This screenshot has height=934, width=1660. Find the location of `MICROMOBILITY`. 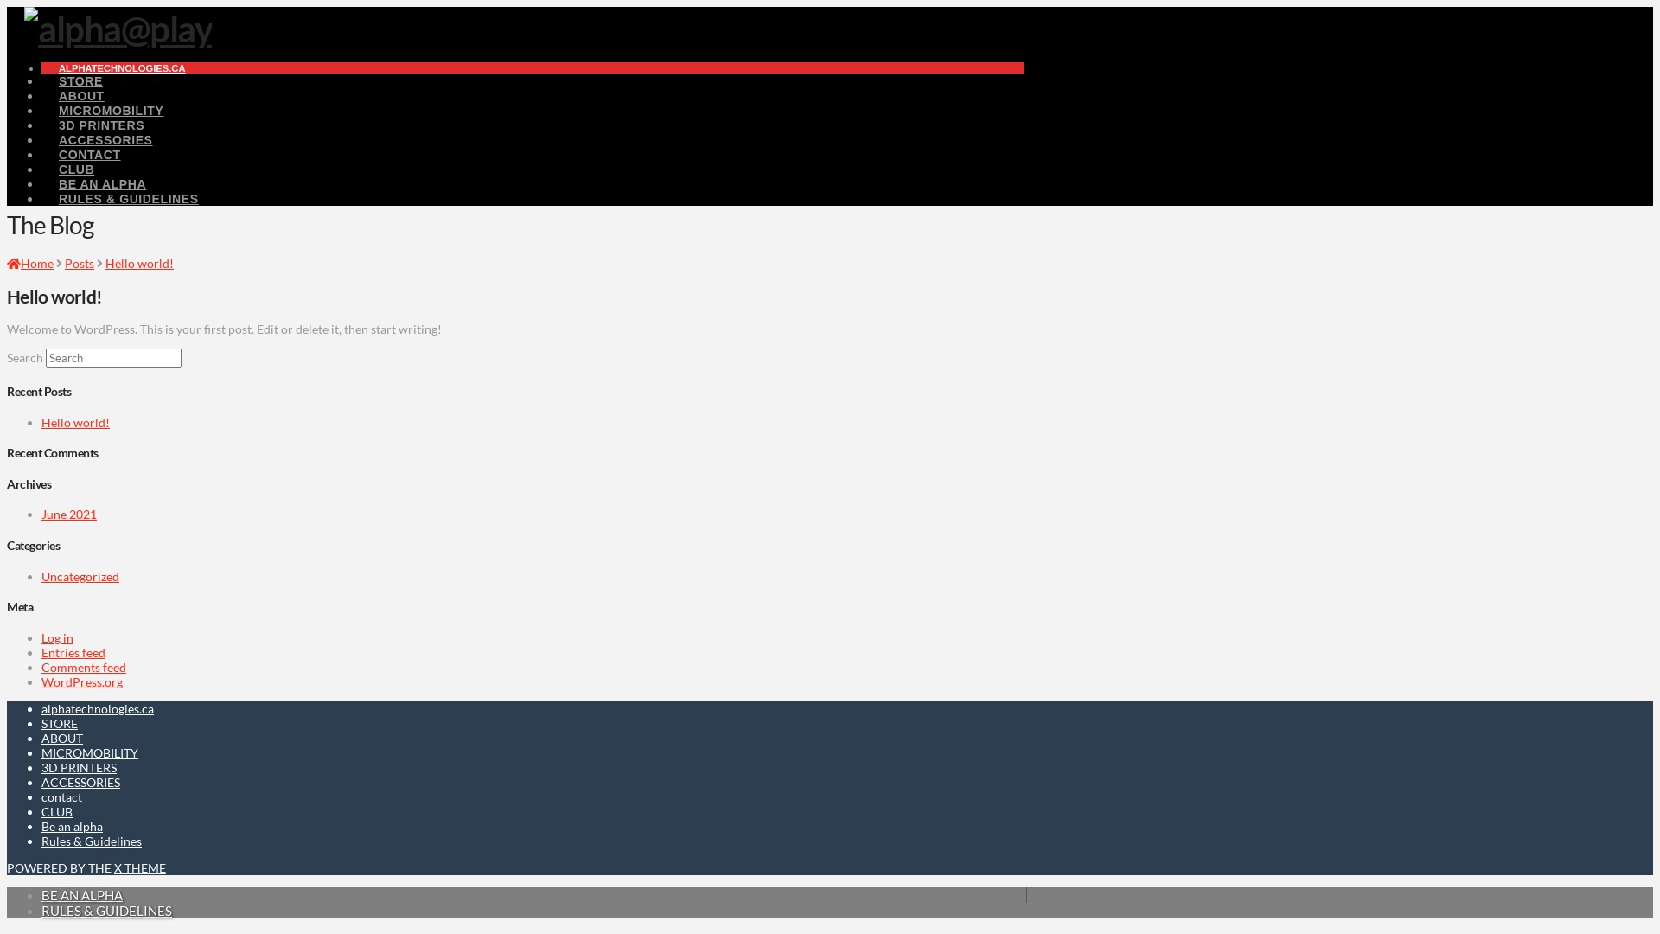

MICROMOBILITY is located at coordinates (111, 111).